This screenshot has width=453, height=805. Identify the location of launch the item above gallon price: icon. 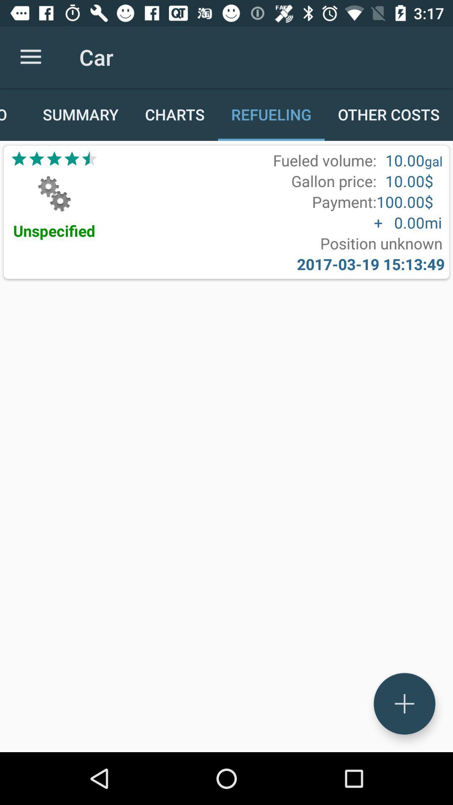
(325, 160).